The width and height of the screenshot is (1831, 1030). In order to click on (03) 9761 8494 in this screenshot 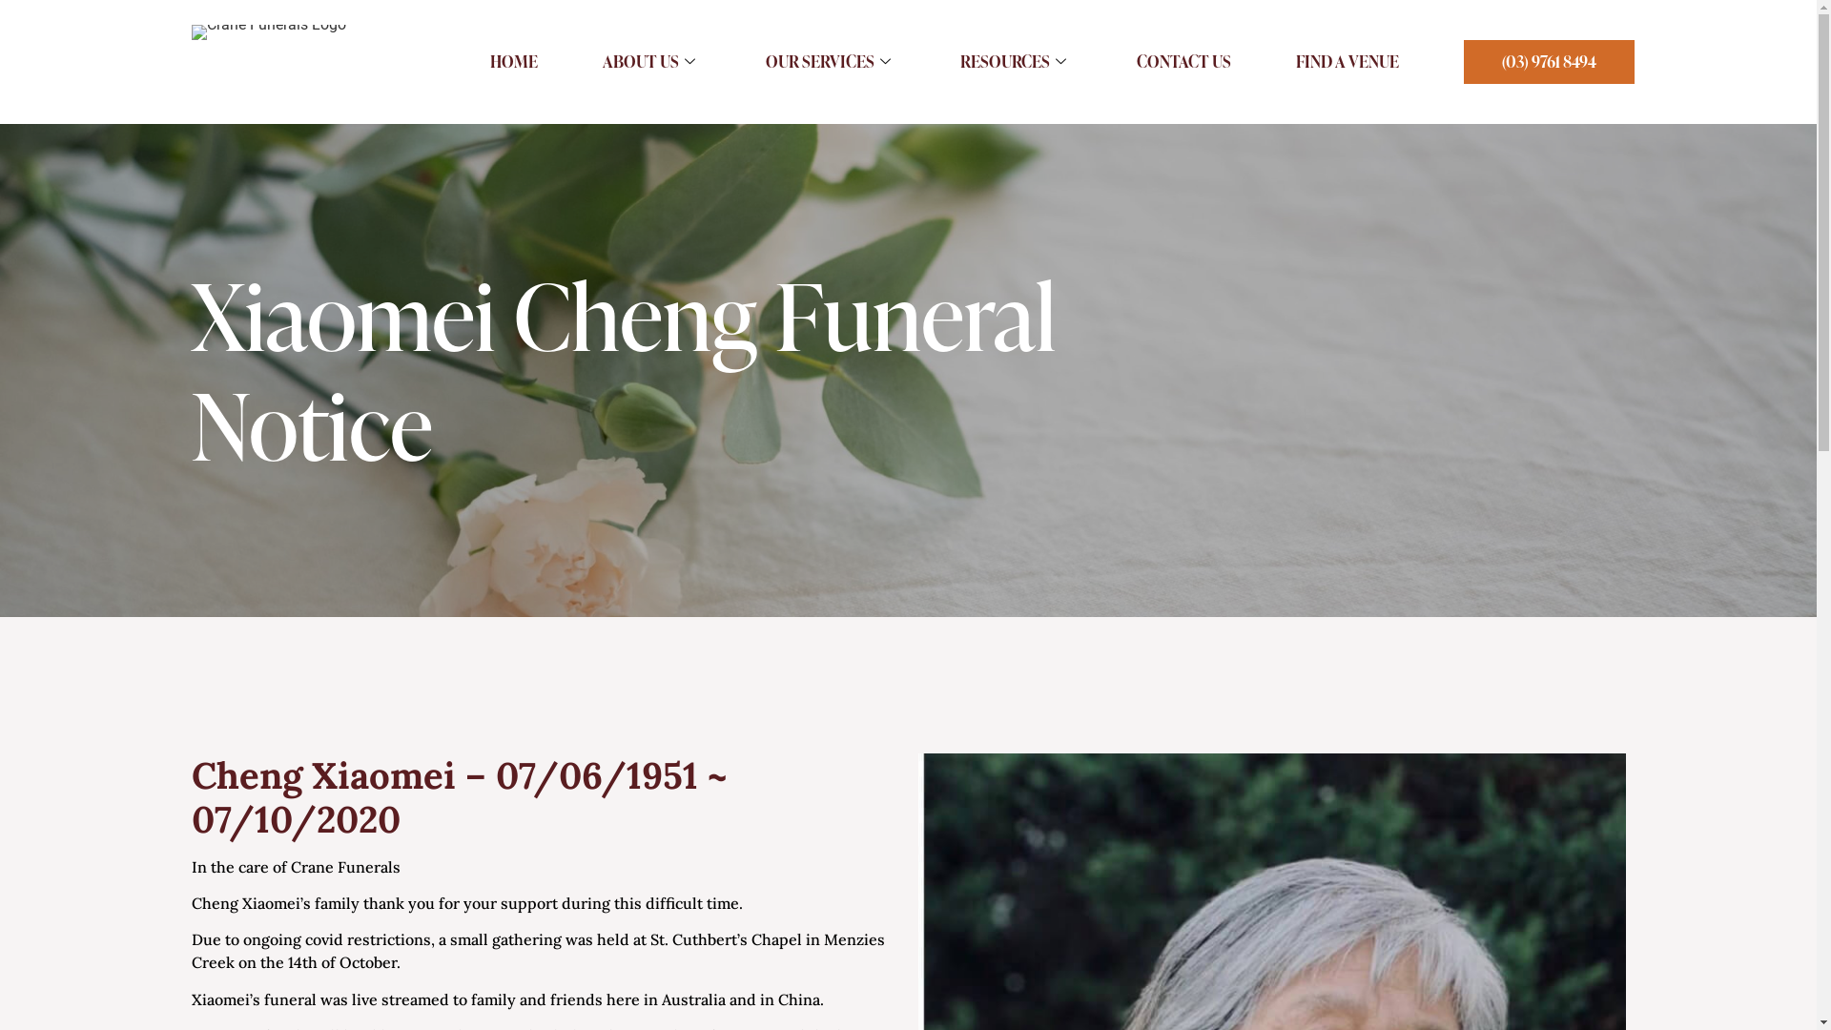, I will do `click(1549, 62)`.